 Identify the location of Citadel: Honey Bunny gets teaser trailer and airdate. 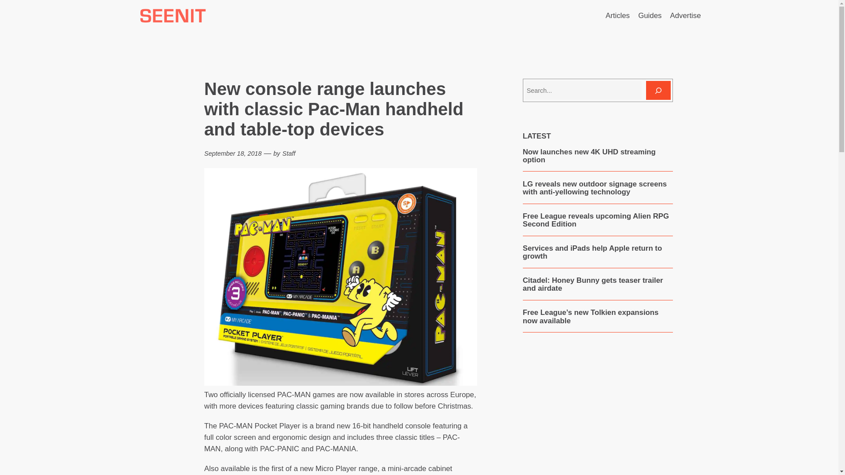
(598, 285).